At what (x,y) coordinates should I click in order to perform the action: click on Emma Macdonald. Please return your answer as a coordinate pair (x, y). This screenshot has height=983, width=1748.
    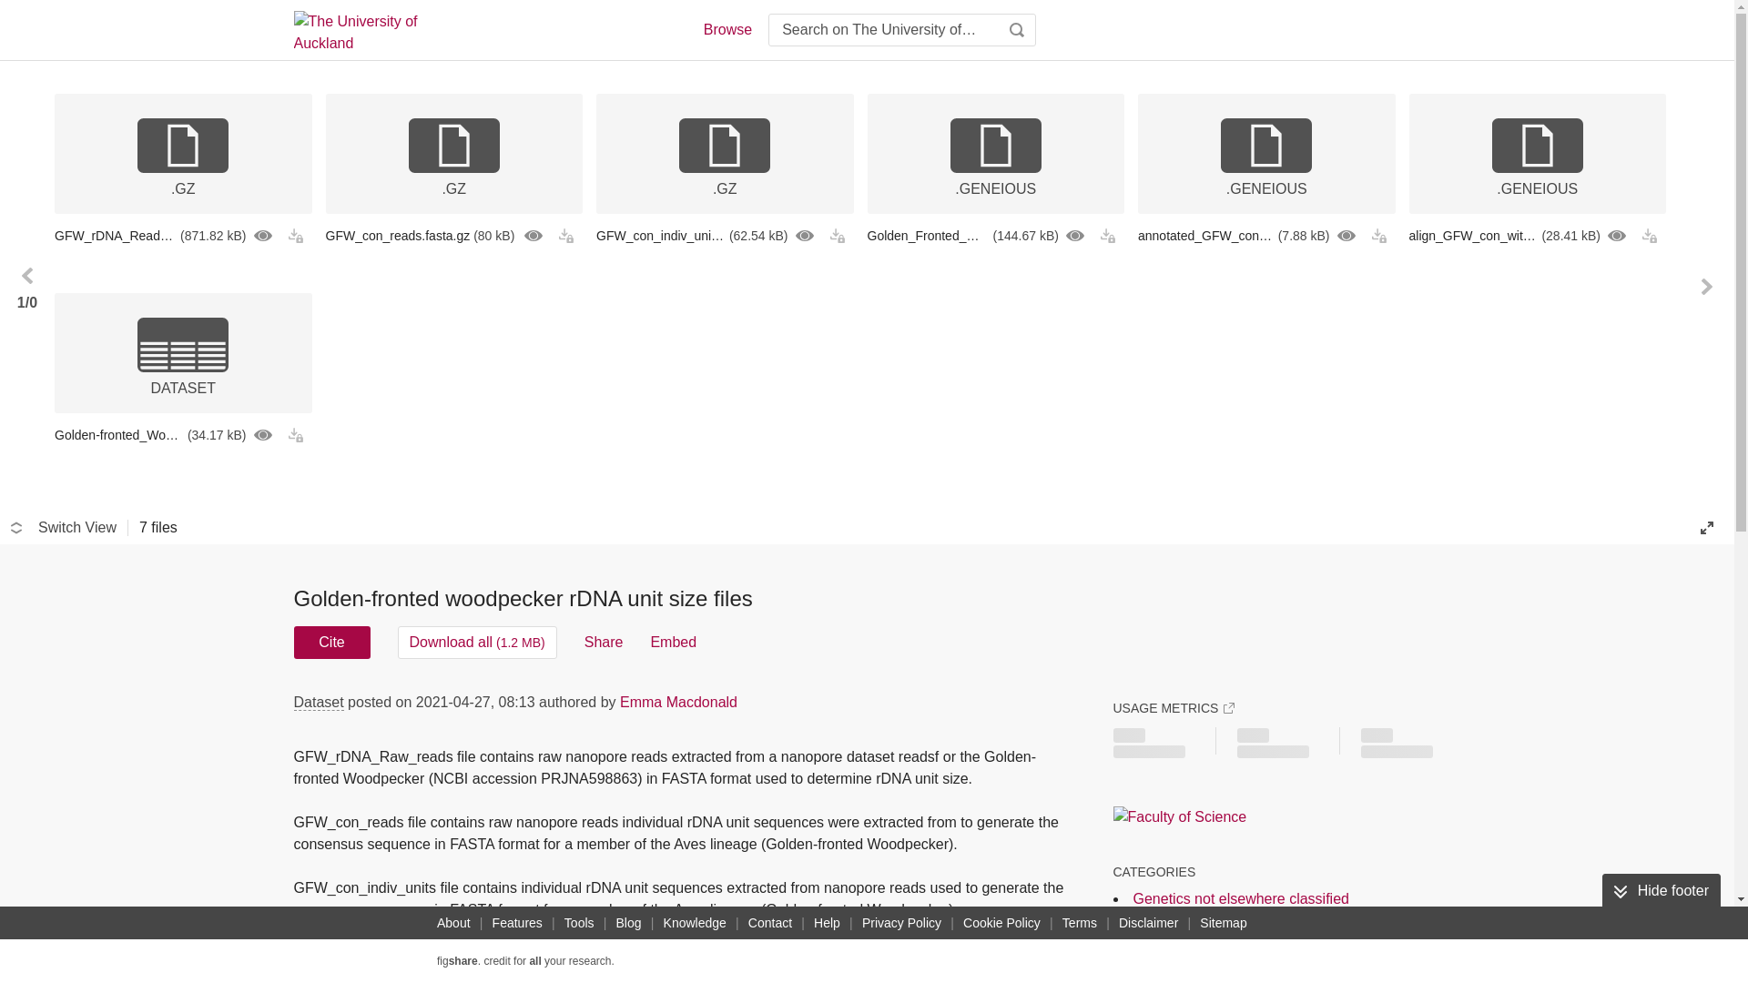
    Looking at the image, I should click on (679, 701).